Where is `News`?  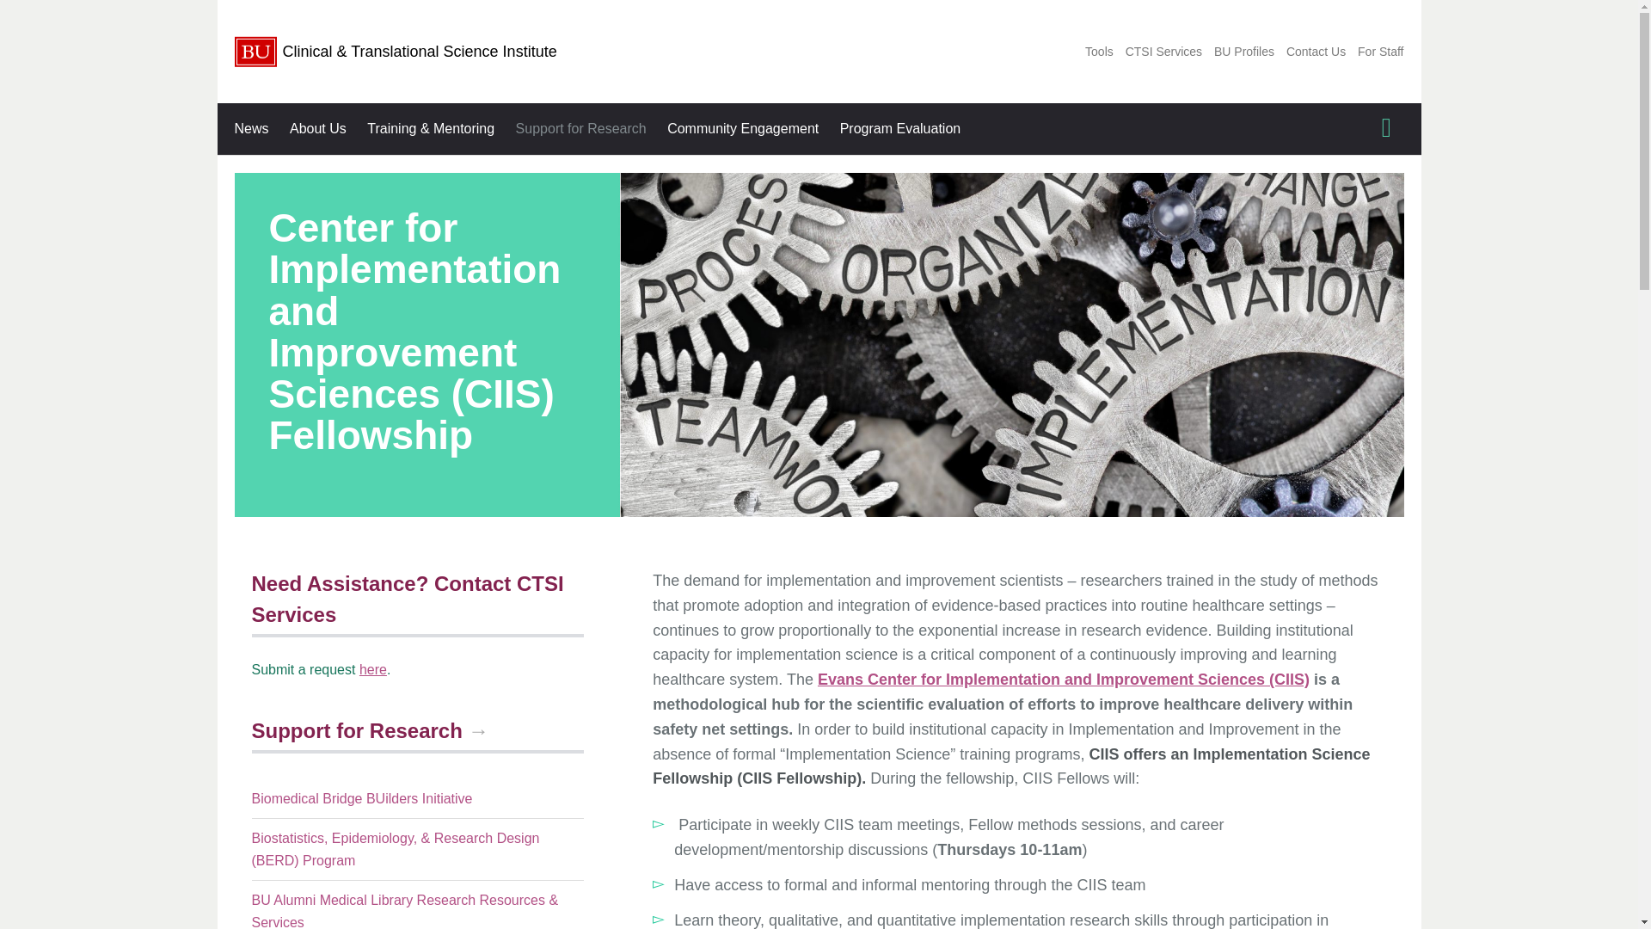 News is located at coordinates (251, 129).